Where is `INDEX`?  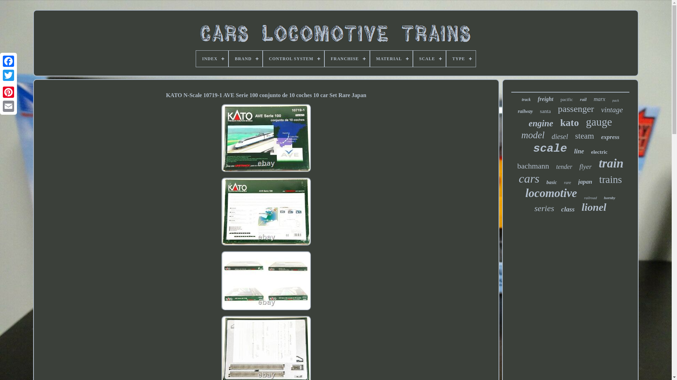 INDEX is located at coordinates (212, 58).